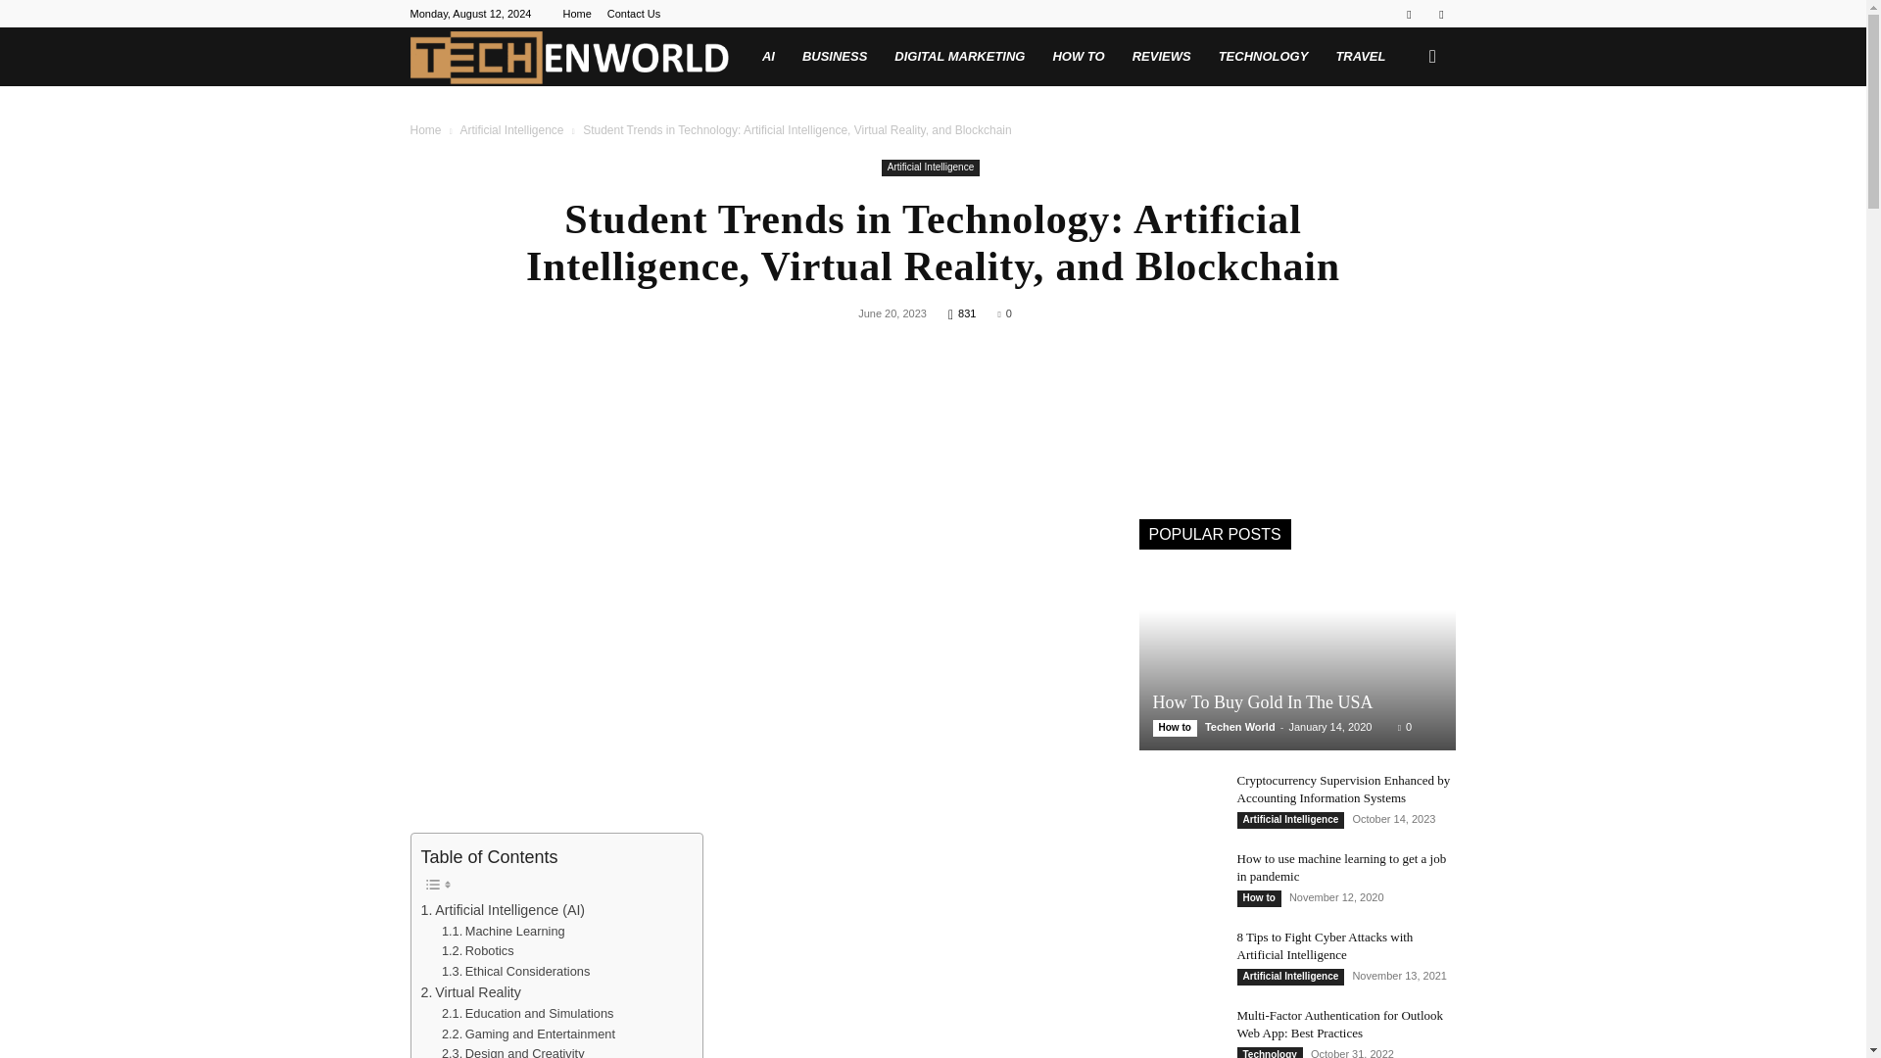  I want to click on Home, so click(425, 130).